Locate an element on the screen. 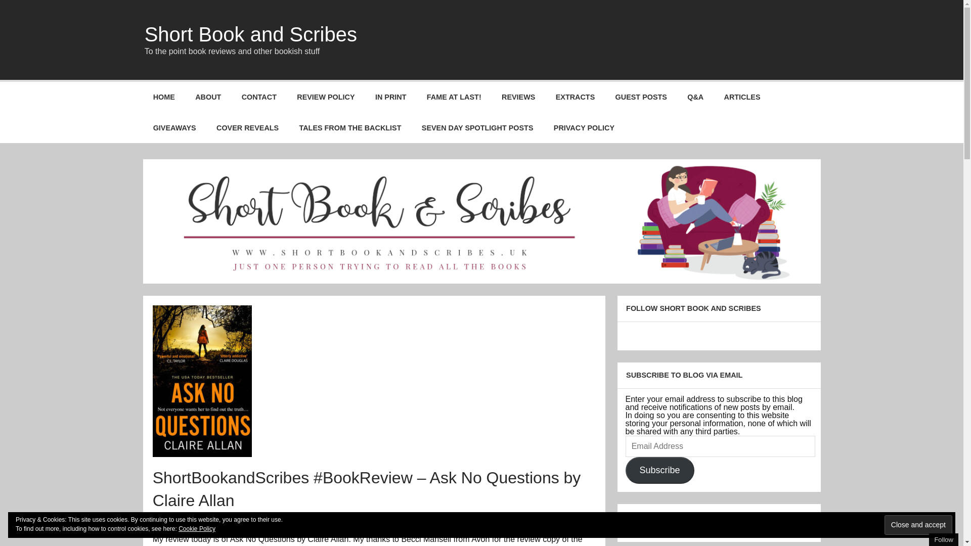  SEVEN DAY SPOTLIGHT POSTS is located at coordinates (477, 127).